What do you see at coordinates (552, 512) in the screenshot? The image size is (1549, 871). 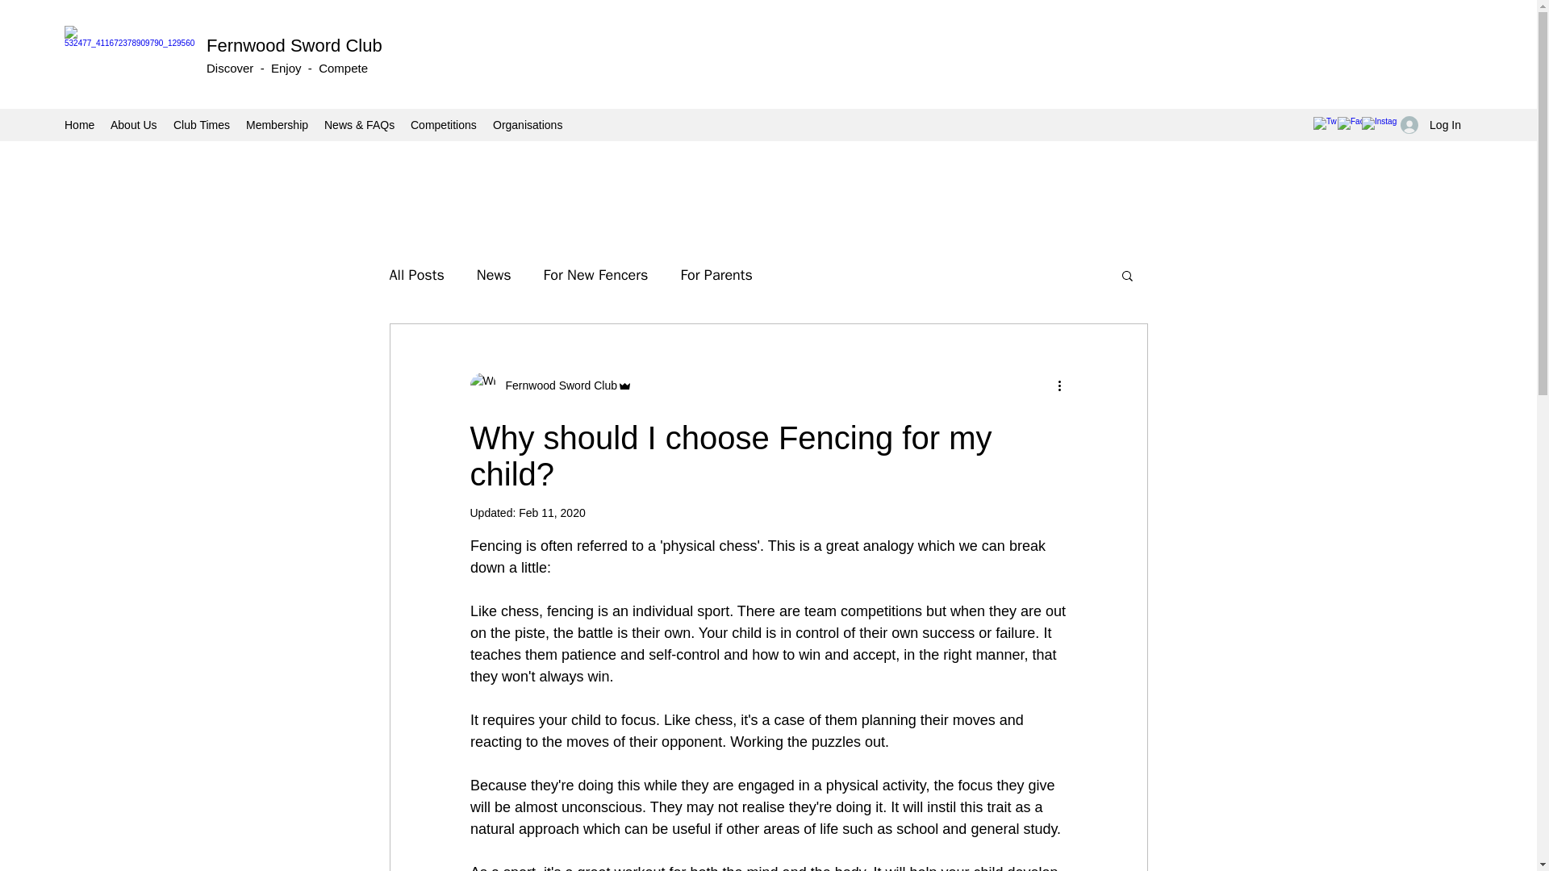 I see `Feb 11, 2020` at bounding box center [552, 512].